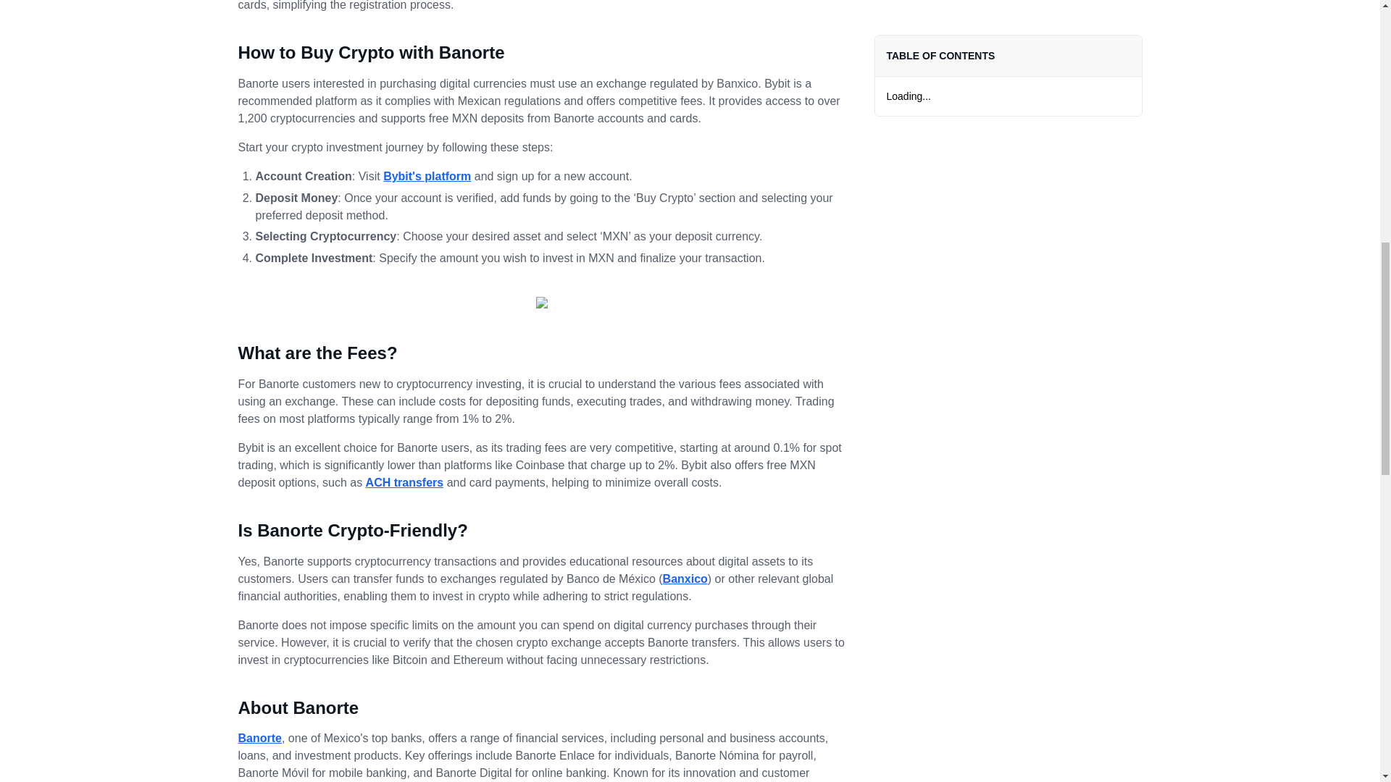  Describe the element at coordinates (427, 176) in the screenshot. I see `Bybit's platform` at that location.